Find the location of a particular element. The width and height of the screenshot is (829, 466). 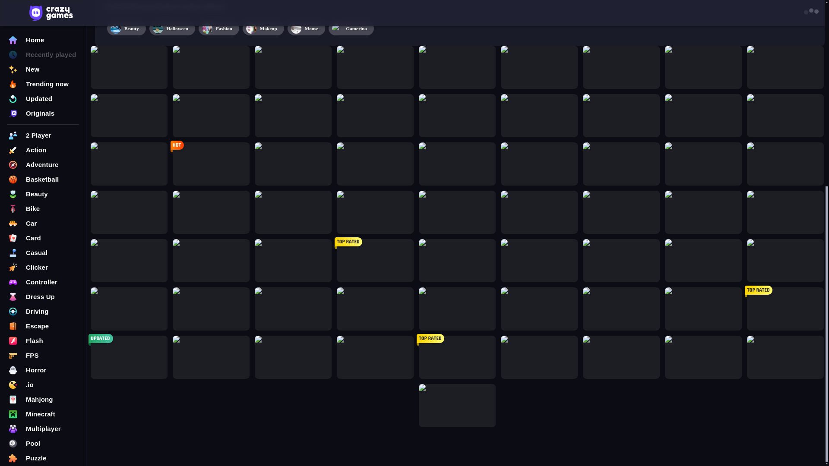

Sports is located at coordinates (43, 194).